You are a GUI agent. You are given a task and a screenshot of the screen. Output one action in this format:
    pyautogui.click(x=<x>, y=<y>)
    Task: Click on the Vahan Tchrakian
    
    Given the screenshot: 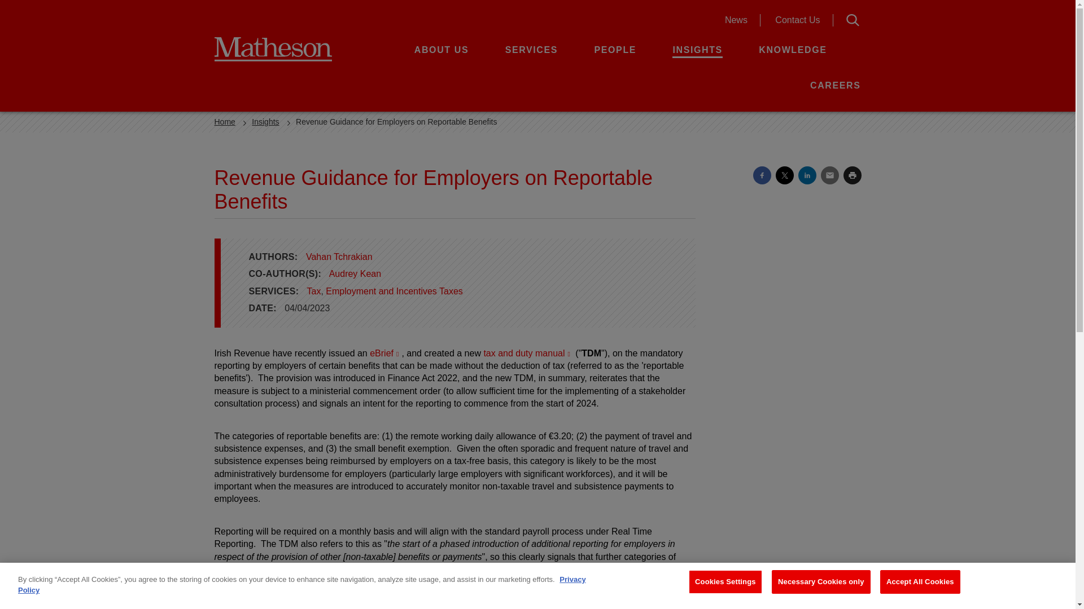 What is the action you would take?
    pyautogui.click(x=527, y=353)
    